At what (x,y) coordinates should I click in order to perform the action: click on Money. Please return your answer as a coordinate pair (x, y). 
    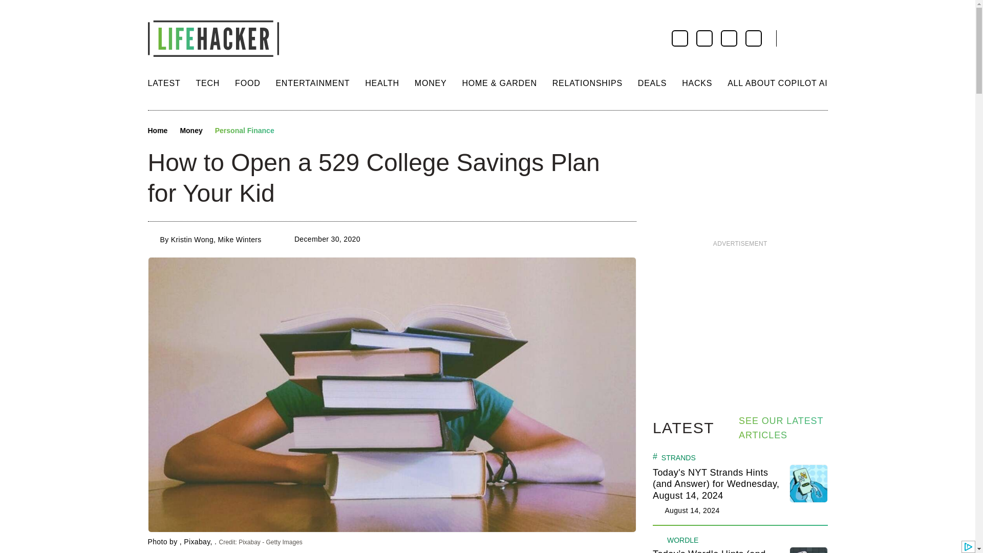
    Looking at the image, I should click on (191, 131).